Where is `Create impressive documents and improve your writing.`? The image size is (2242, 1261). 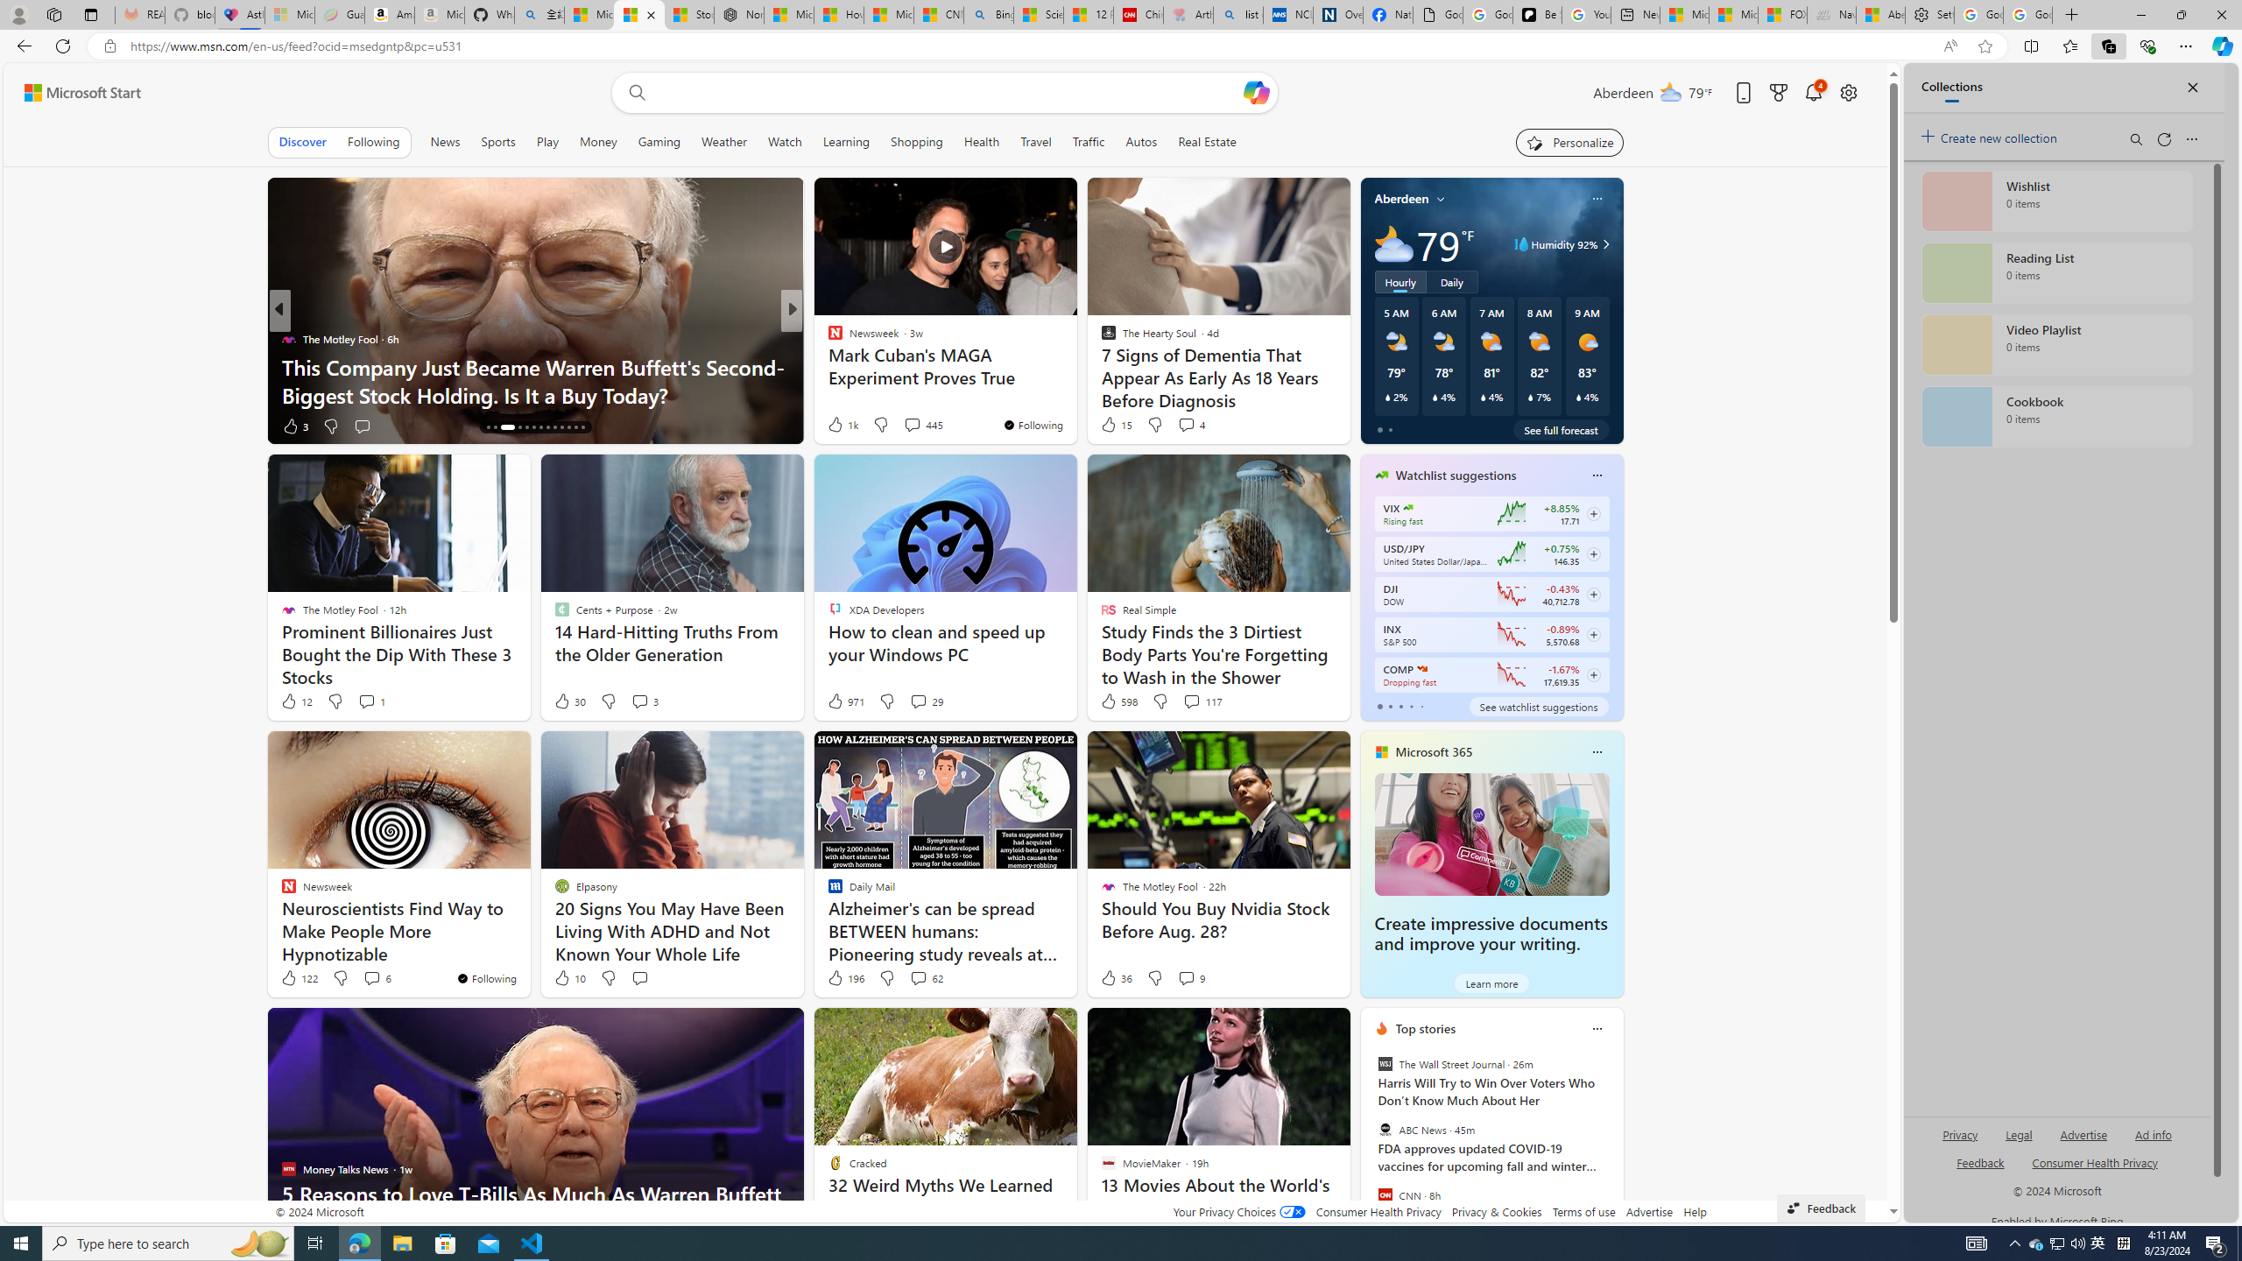 Create impressive documents and improve your writing. is located at coordinates (1491, 933).